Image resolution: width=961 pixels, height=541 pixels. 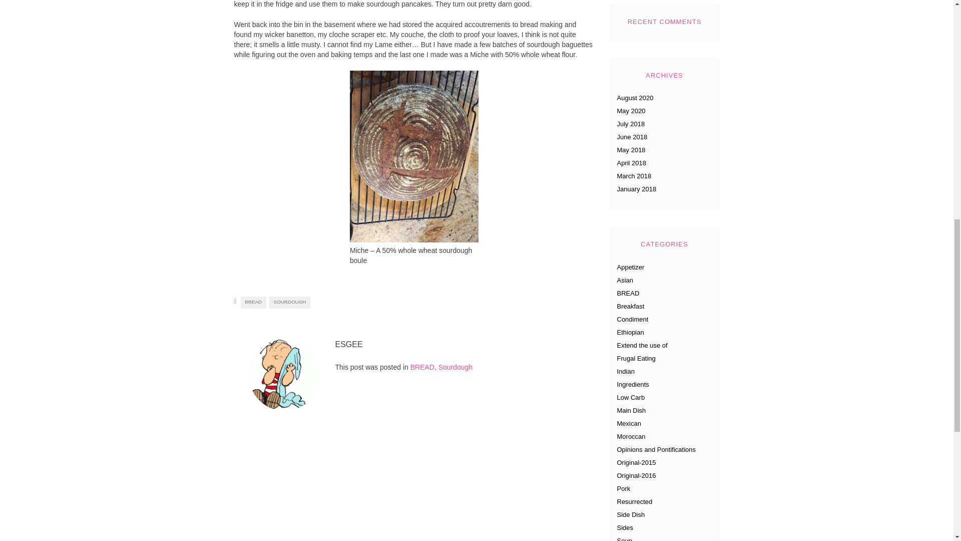 I want to click on BREAD, so click(x=253, y=302).